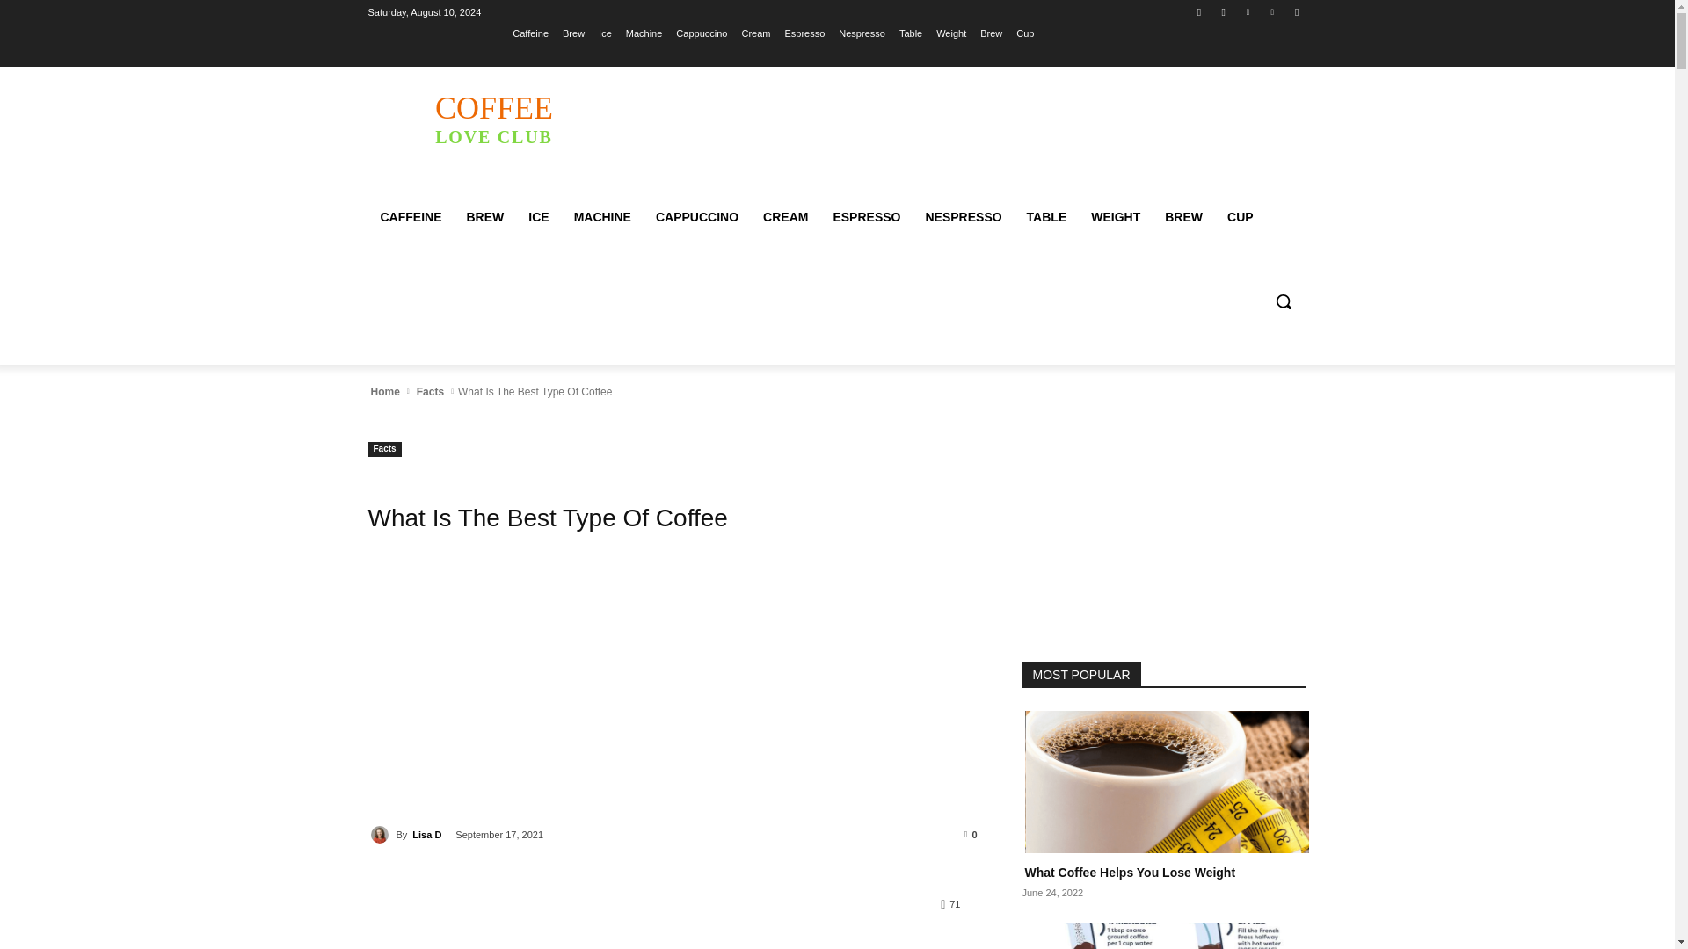 The image size is (1688, 949). What do you see at coordinates (430, 392) in the screenshot?
I see `View all posts in Facts` at bounding box center [430, 392].